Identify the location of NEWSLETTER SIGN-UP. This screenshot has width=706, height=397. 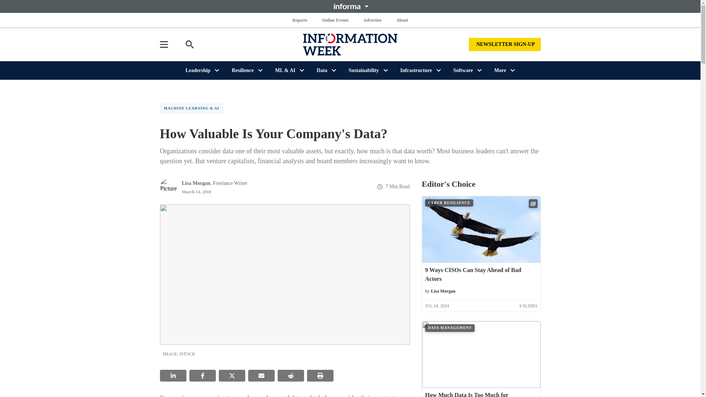
(504, 44).